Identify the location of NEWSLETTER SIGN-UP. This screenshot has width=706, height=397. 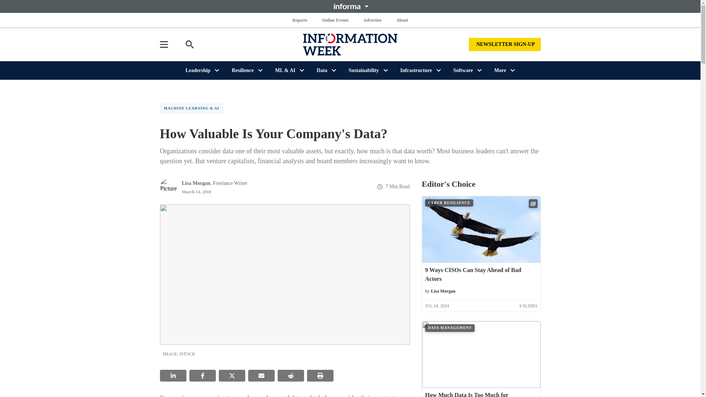
(504, 44).